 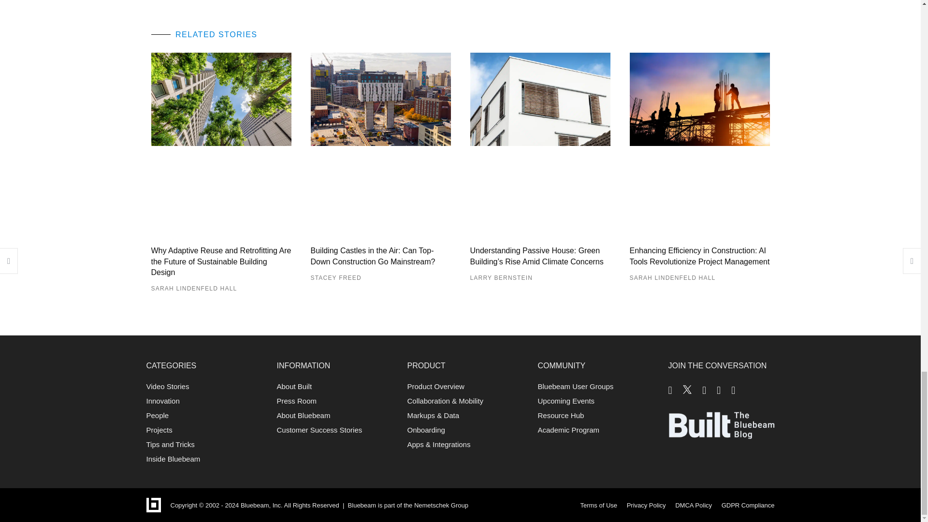 I want to click on GDPR Compliance, so click(x=748, y=505).